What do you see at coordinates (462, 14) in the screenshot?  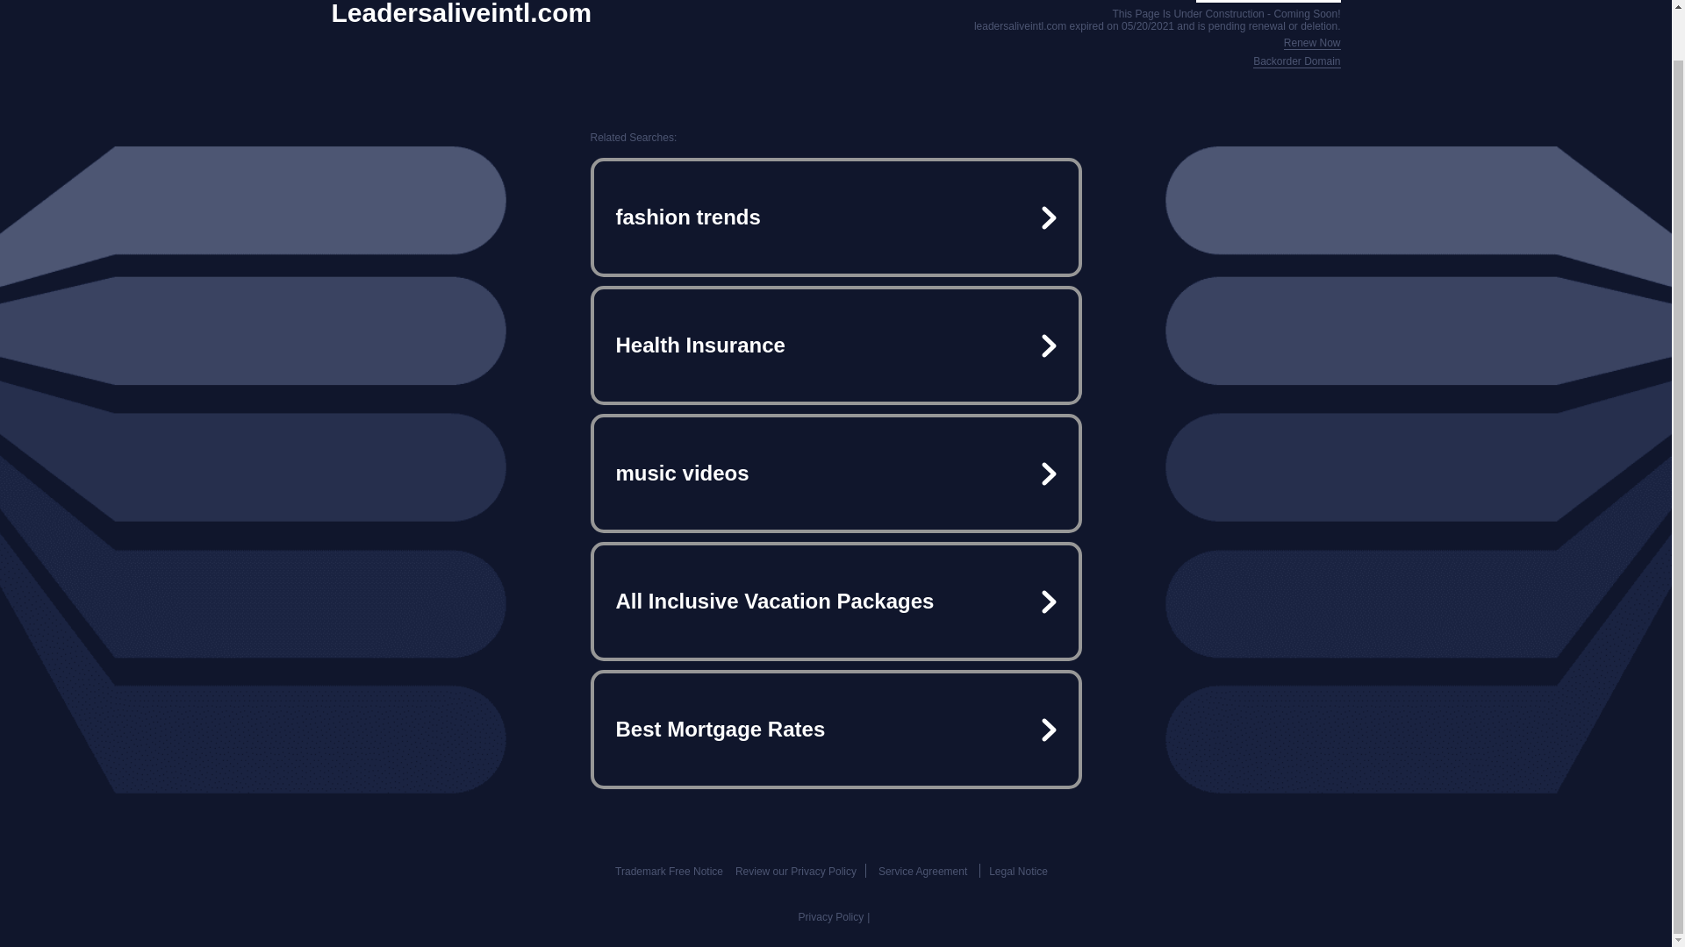 I see `Leadersaliveintl.com` at bounding box center [462, 14].